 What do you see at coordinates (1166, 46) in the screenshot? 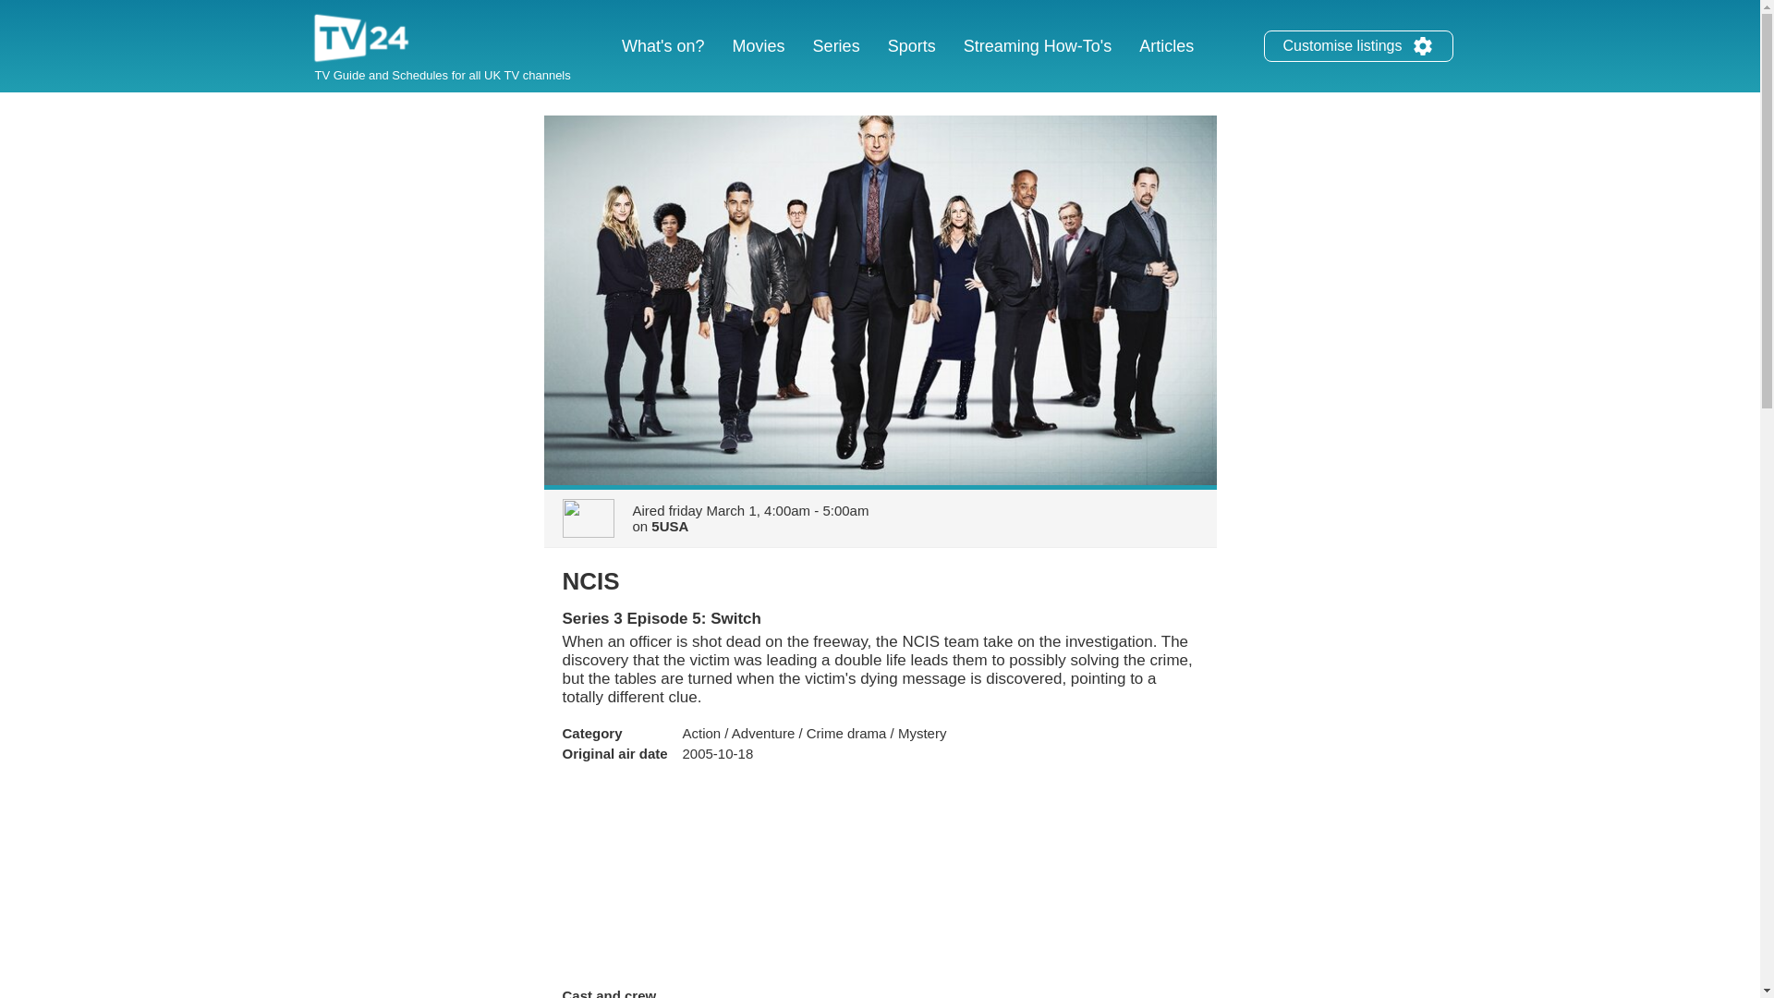
I see `Articles` at bounding box center [1166, 46].